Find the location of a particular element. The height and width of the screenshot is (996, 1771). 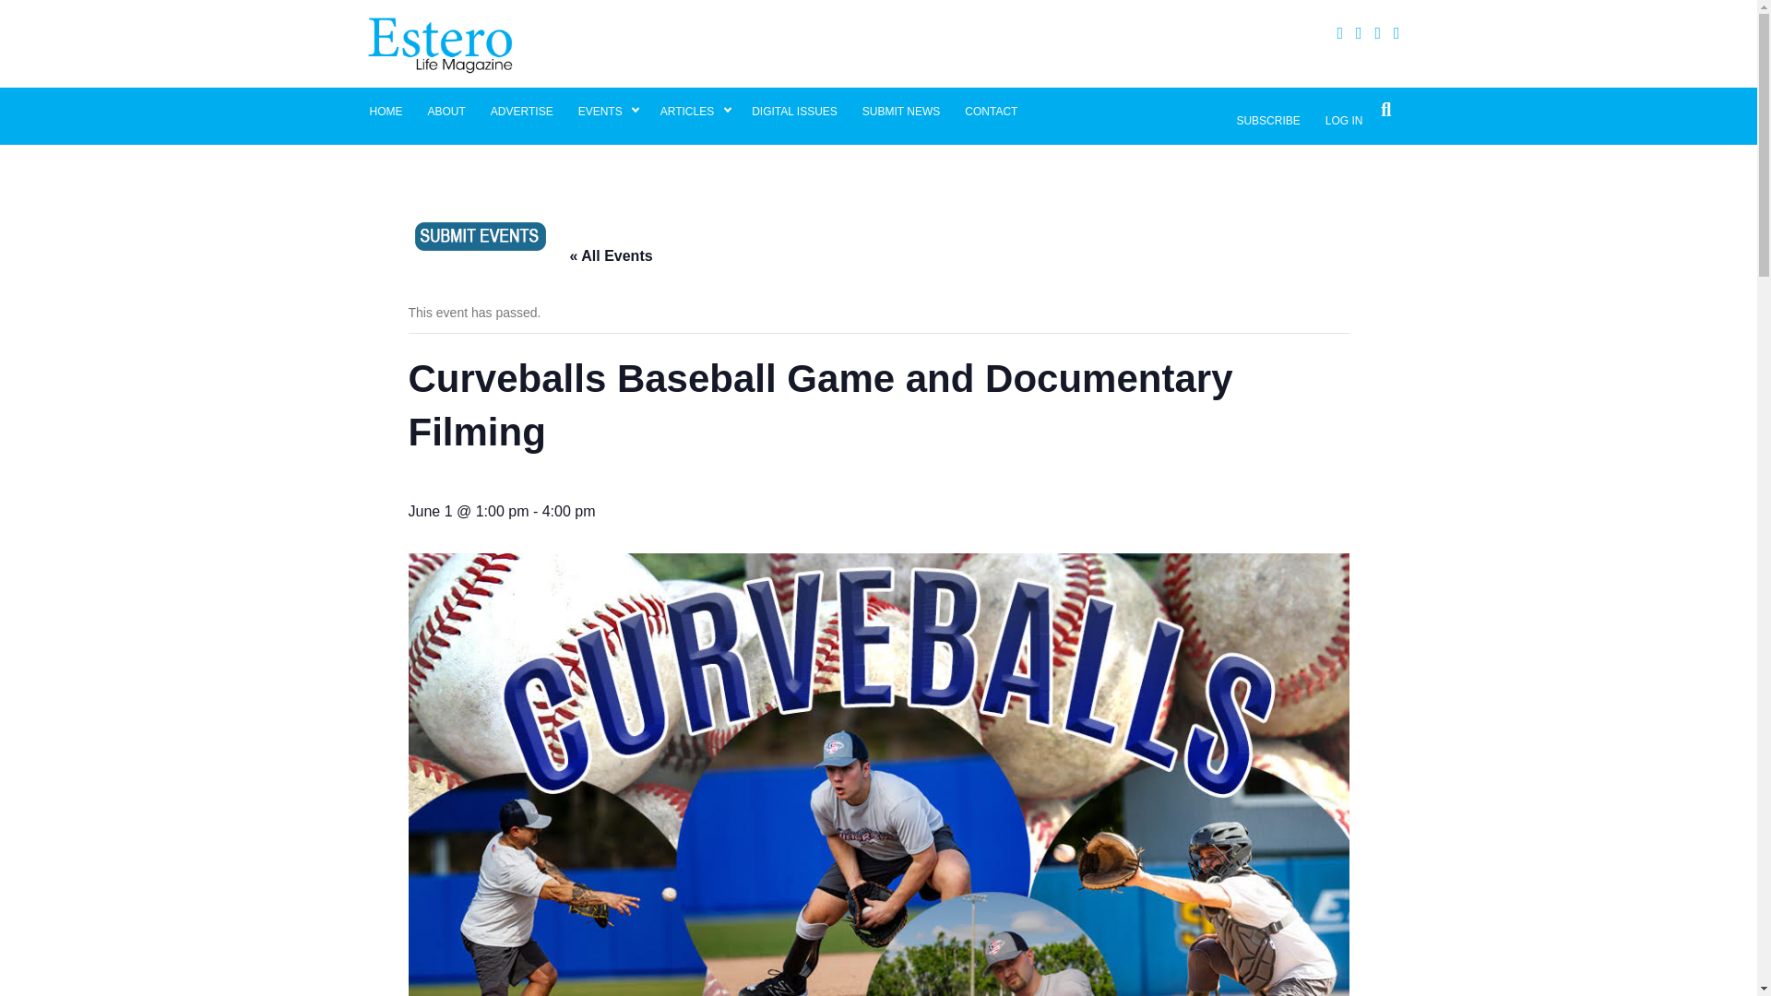

ARTICLES is located at coordinates (693, 111).